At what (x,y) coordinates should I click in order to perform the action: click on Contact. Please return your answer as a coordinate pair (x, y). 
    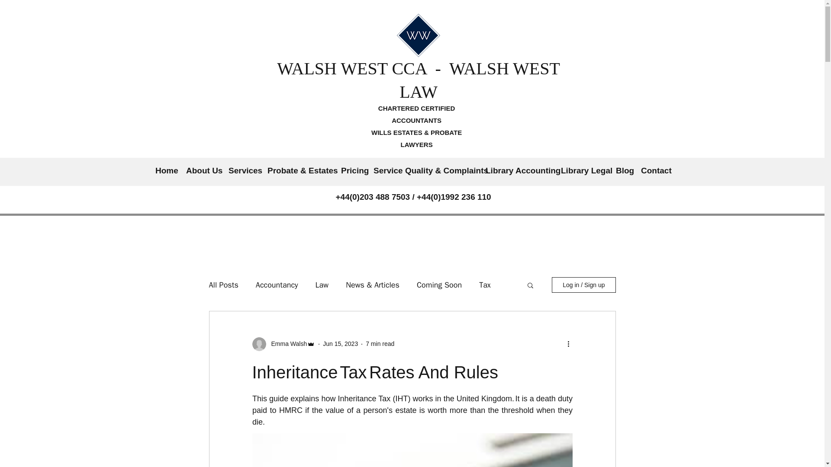
    Looking at the image, I should click on (654, 170).